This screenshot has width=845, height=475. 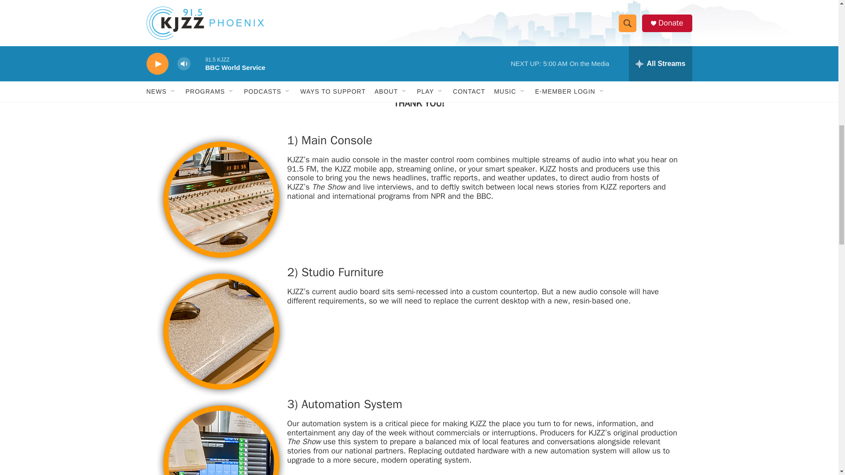 I want to click on Gray countertop with rounded edges, so click(x=221, y=331).